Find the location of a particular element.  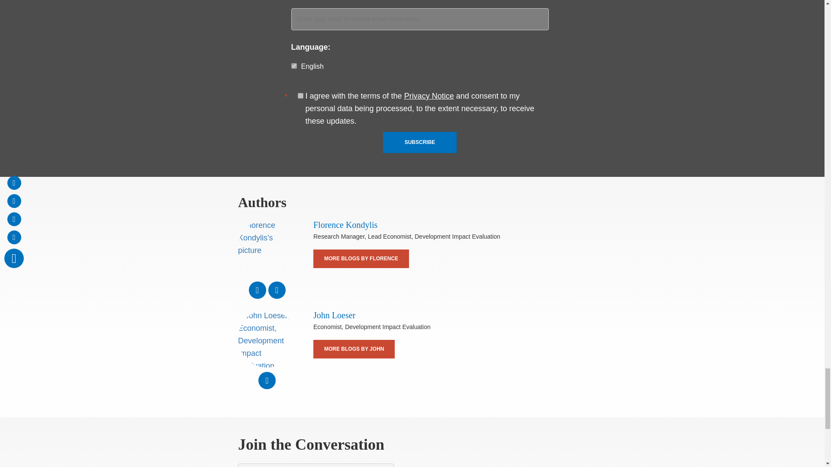

Privacy Notice is located at coordinates (428, 96).